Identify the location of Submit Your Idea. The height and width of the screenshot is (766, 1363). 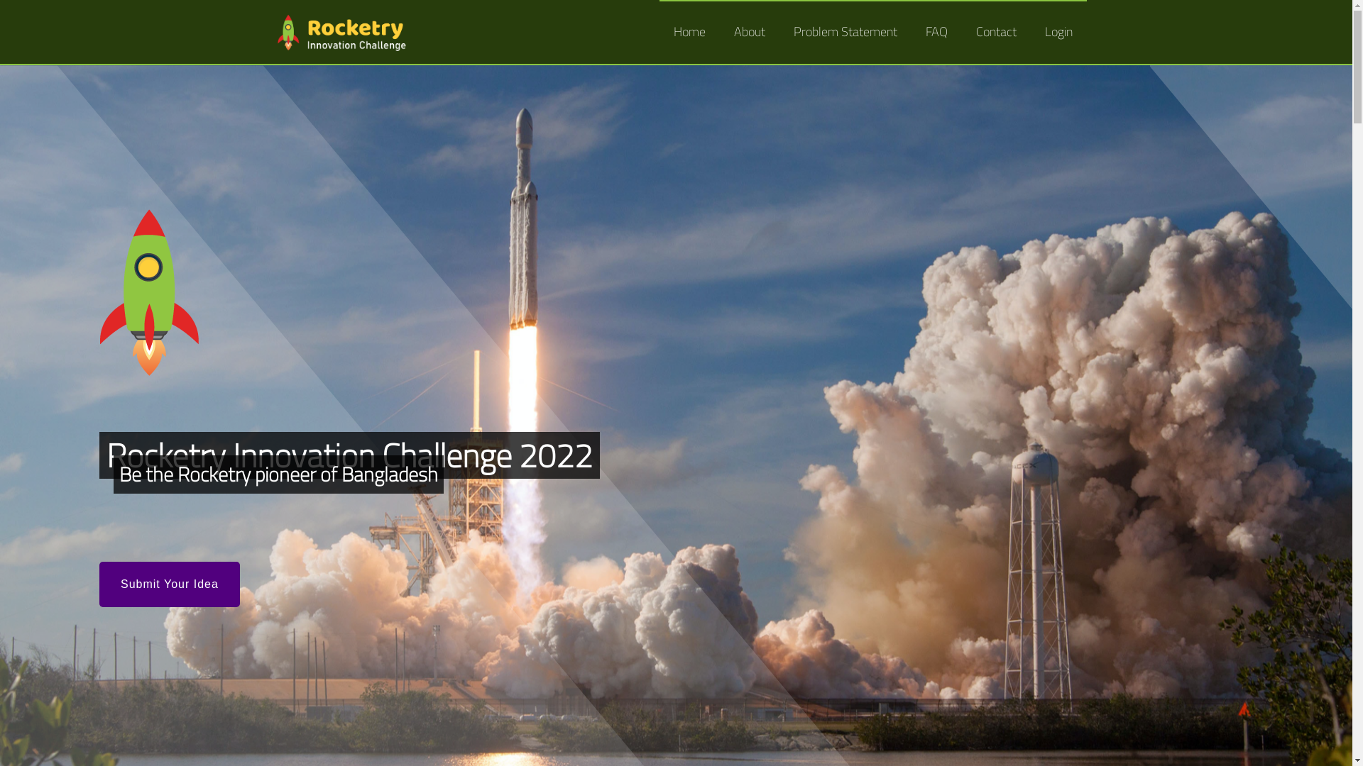
(170, 584).